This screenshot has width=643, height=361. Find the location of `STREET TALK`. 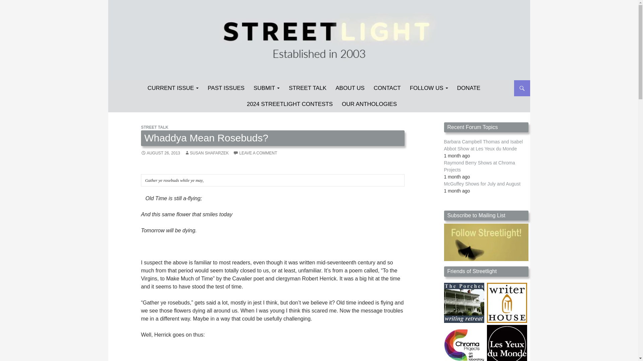

STREET TALK is located at coordinates (307, 88).